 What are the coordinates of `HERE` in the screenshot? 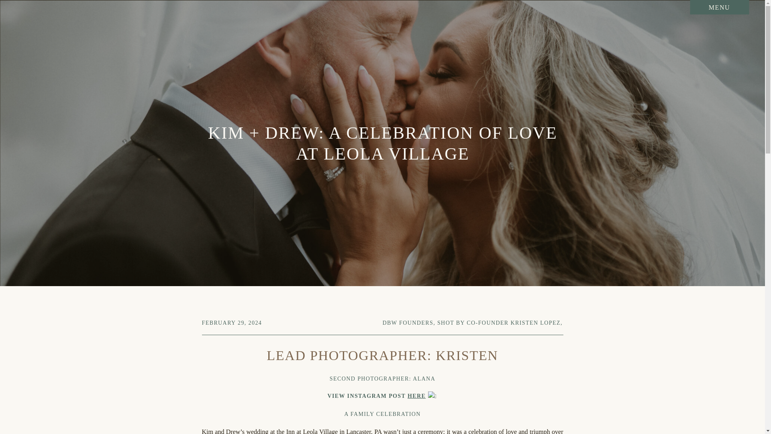 It's located at (416, 396).